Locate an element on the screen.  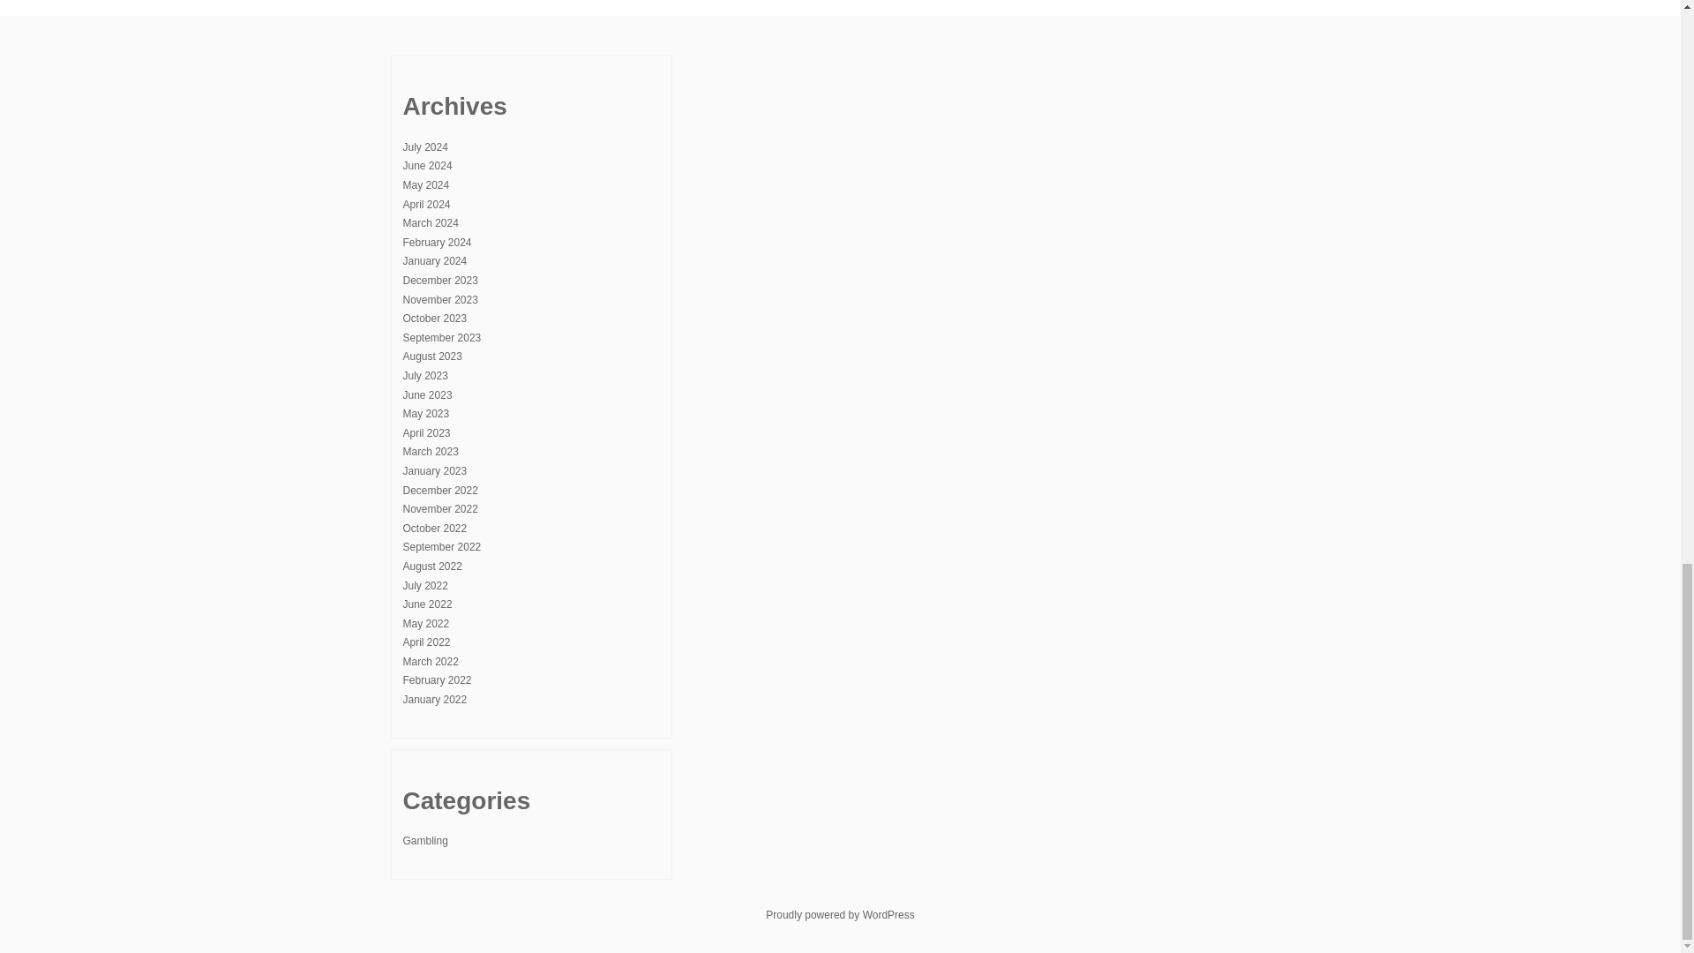
October 2022 is located at coordinates (434, 528).